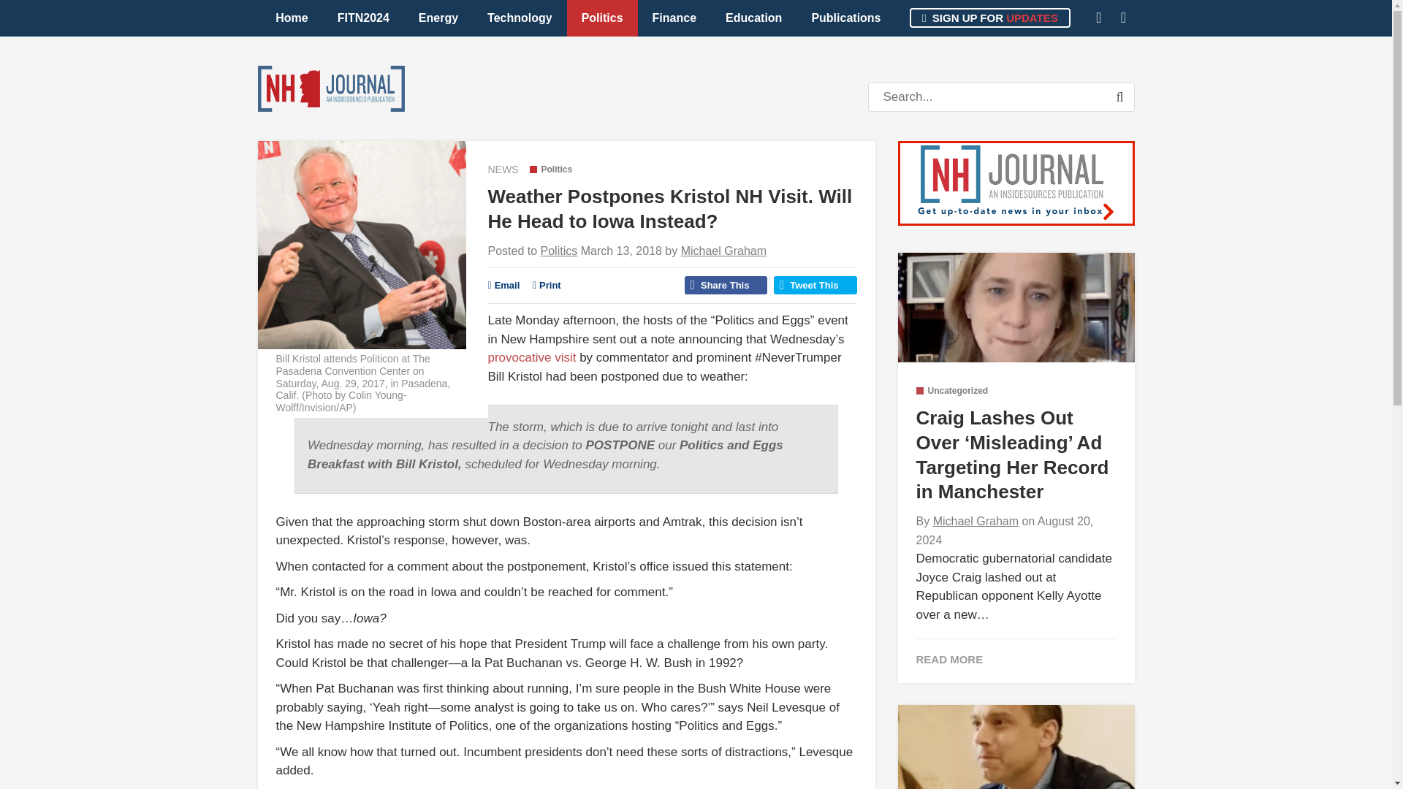 The image size is (1403, 789). I want to click on Technology, so click(520, 18).